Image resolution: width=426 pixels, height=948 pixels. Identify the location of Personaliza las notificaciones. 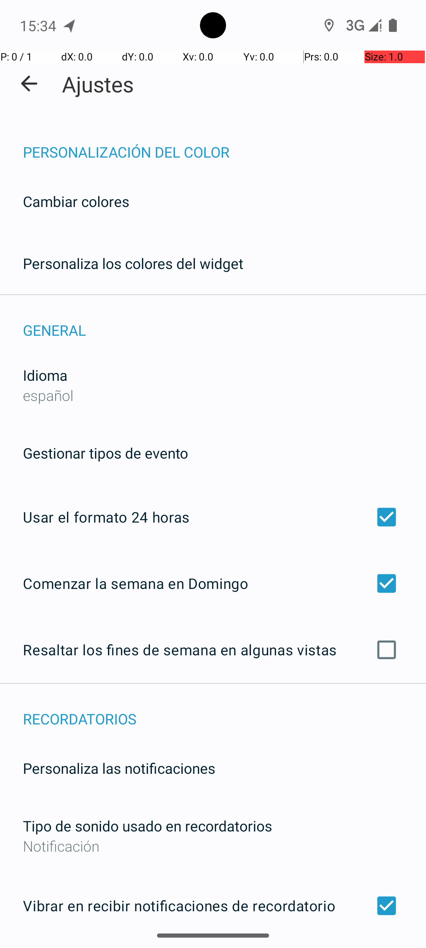
(119, 768).